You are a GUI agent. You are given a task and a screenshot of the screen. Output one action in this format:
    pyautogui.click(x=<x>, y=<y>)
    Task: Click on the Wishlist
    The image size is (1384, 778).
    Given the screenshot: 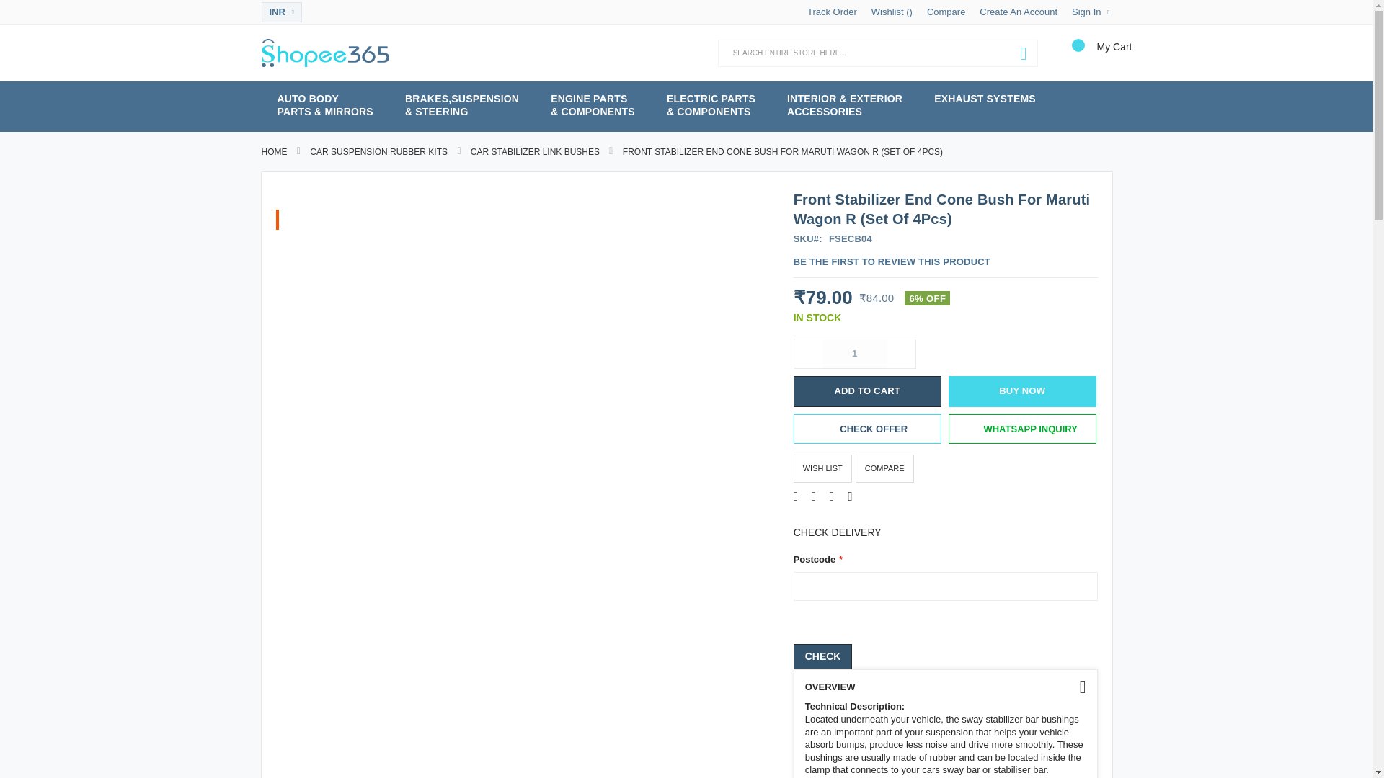 What is the action you would take?
    pyautogui.click(x=892, y=12)
    